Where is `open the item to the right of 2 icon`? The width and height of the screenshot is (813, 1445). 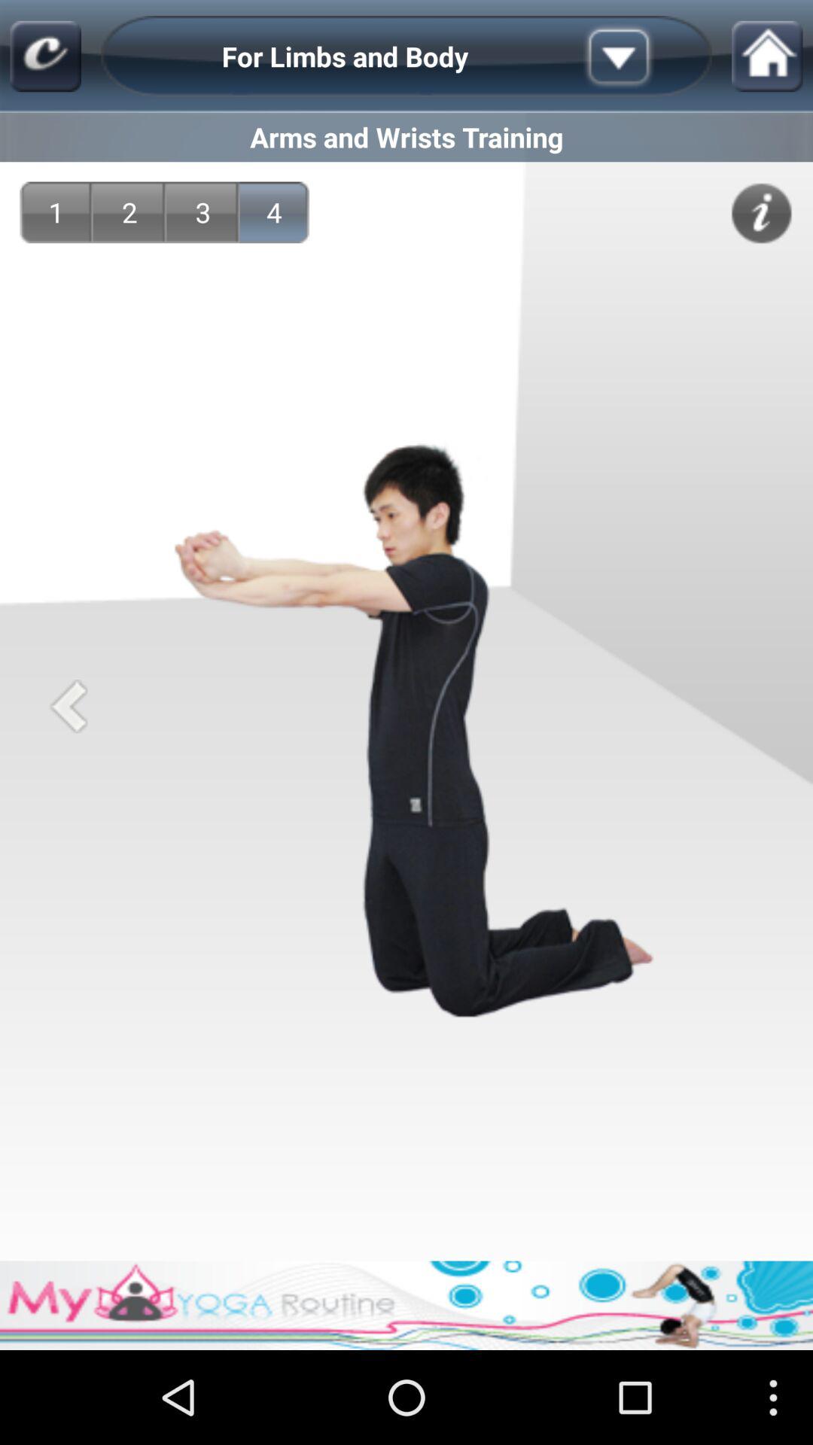
open the item to the right of 2 icon is located at coordinates (203, 212).